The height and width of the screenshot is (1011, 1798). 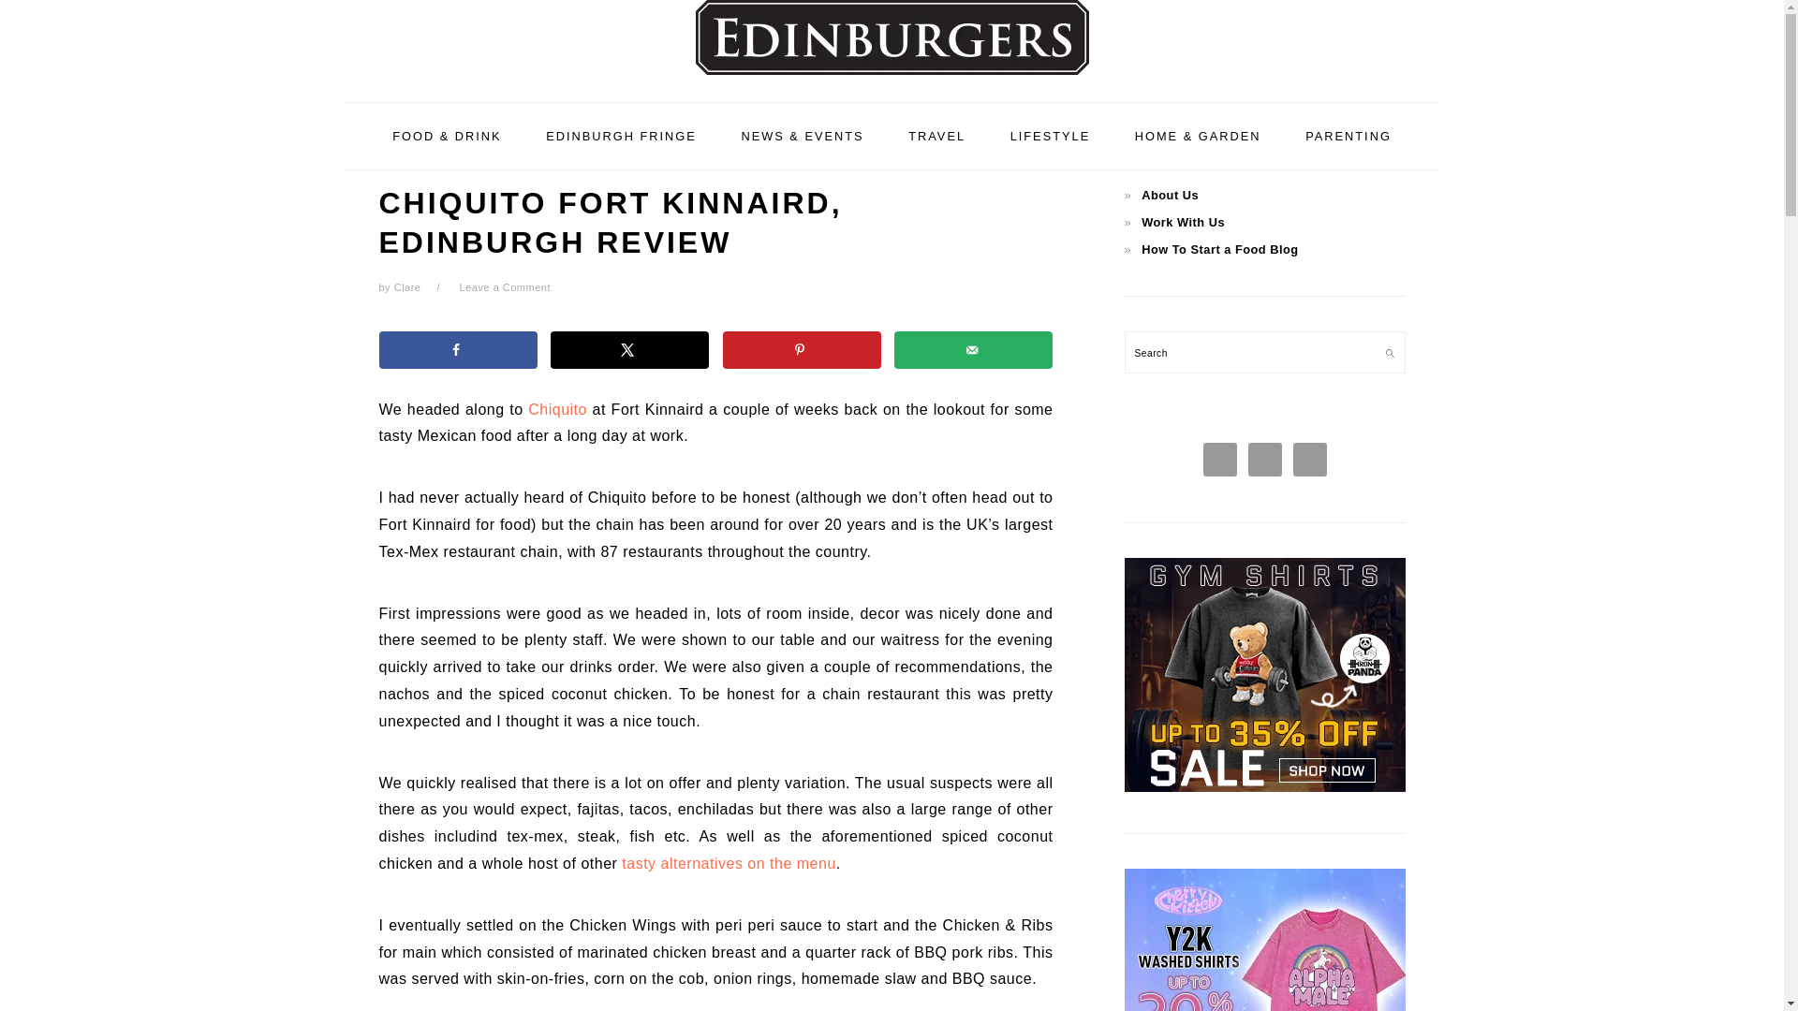 I want to click on Save to Pinterest, so click(x=802, y=350).